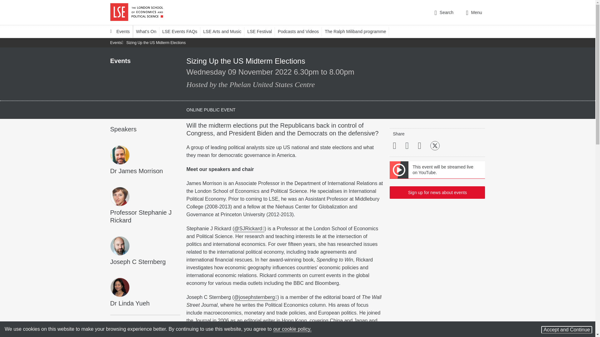 The height and width of the screenshot is (337, 600). I want to click on LSE Events FAQ, so click(182, 31).